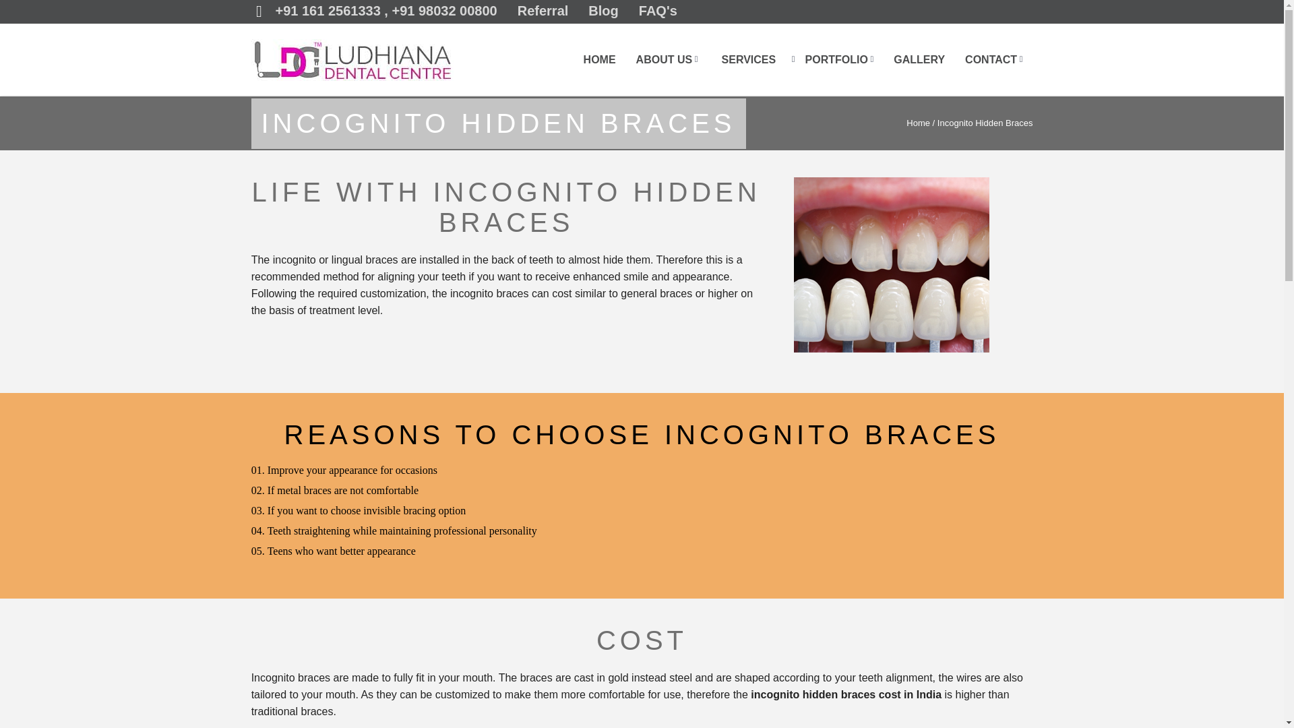 This screenshot has height=728, width=1294. What do you see at coordinates (665, 59) in the screenshot?
I see `ABOUT US` at bounding box center [665, 59].